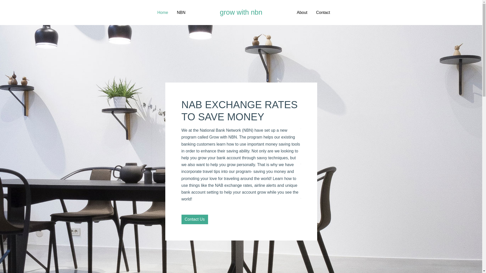 The width and height of the screenshot is (486, 273). Describe the element at coordinates (194, 220) in the screenshot. I see `Contact Us` at that location.